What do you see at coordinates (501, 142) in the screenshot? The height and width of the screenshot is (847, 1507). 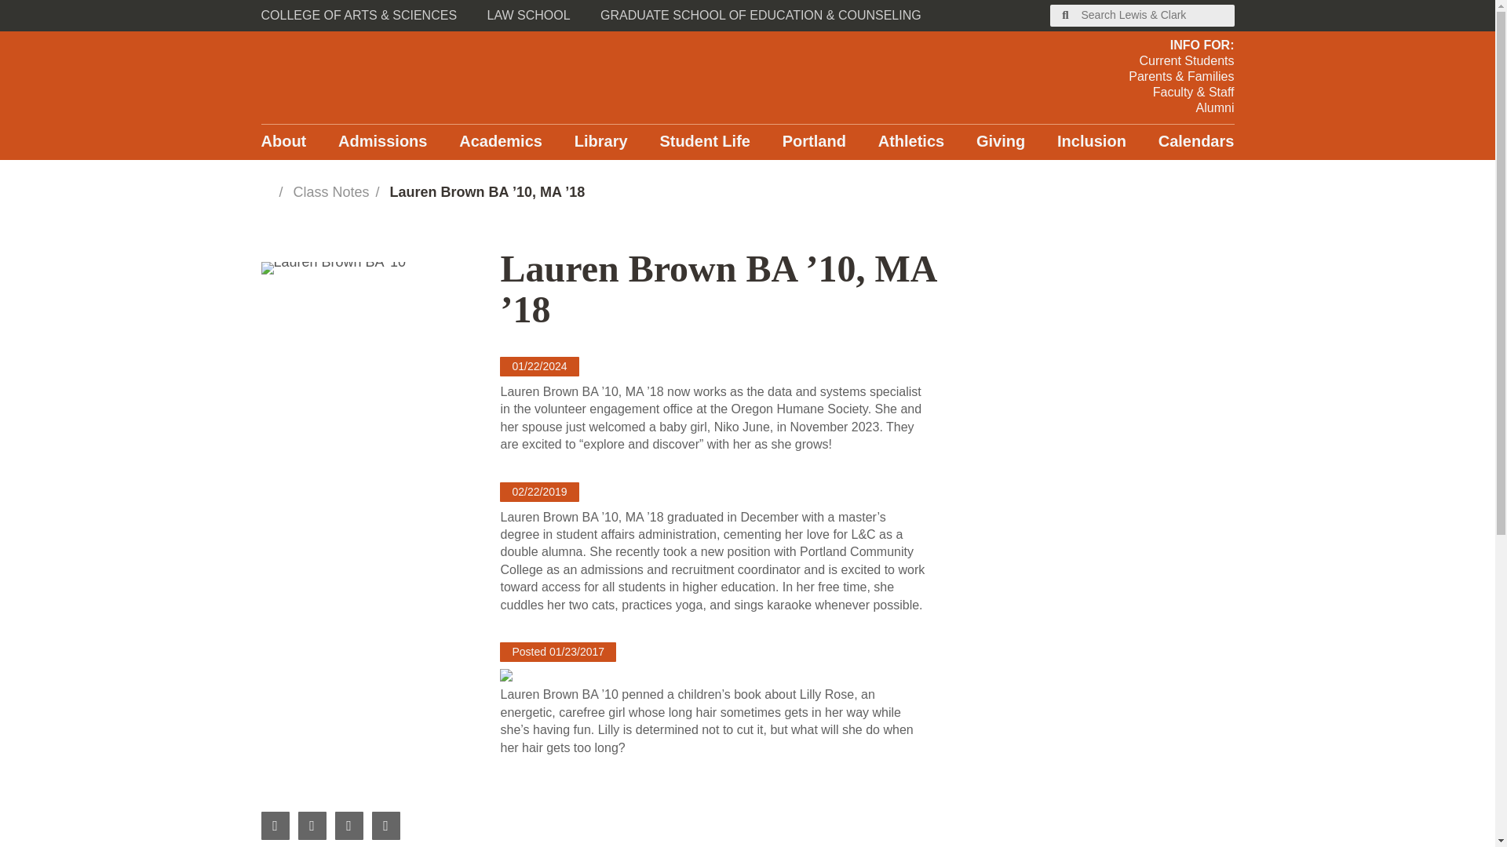 I see `Academics` at bounding box center [501, 142].